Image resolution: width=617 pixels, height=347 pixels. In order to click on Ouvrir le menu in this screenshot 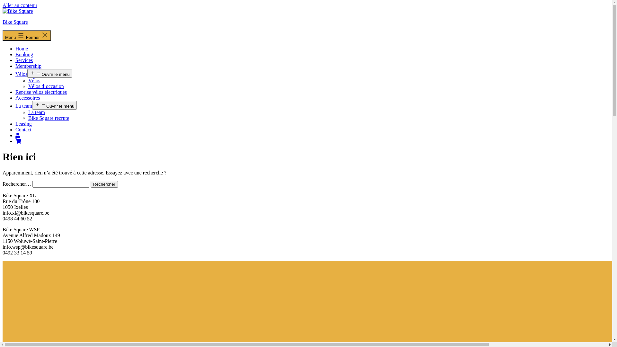, I will do `click(55, 105)`.